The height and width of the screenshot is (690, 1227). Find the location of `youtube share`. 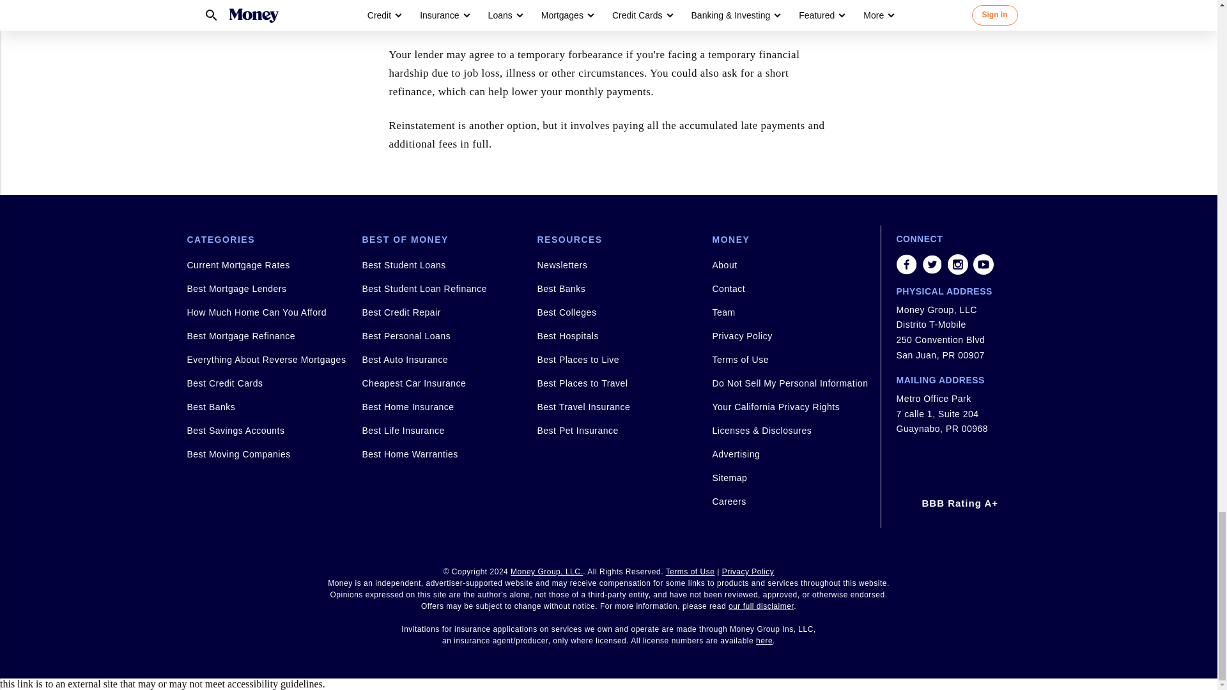

youtube share is located at coordinates (983, 264).